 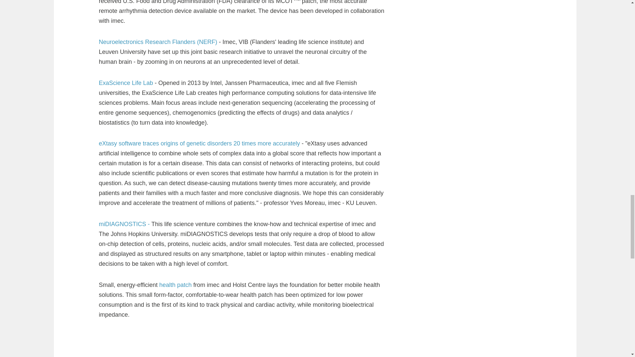 What do you see at coordinates (501, 241) in the screenshot?
I see `Facebook` at bounding box center [501, 241].